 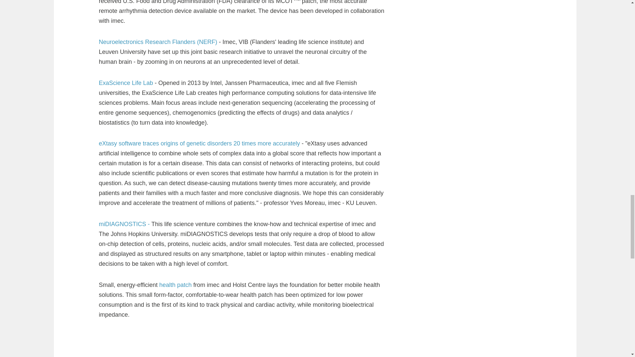 What do you see at coordinates (501, 241) in the screenshot?
I see `Facebook` at bounding box center [501, 241].